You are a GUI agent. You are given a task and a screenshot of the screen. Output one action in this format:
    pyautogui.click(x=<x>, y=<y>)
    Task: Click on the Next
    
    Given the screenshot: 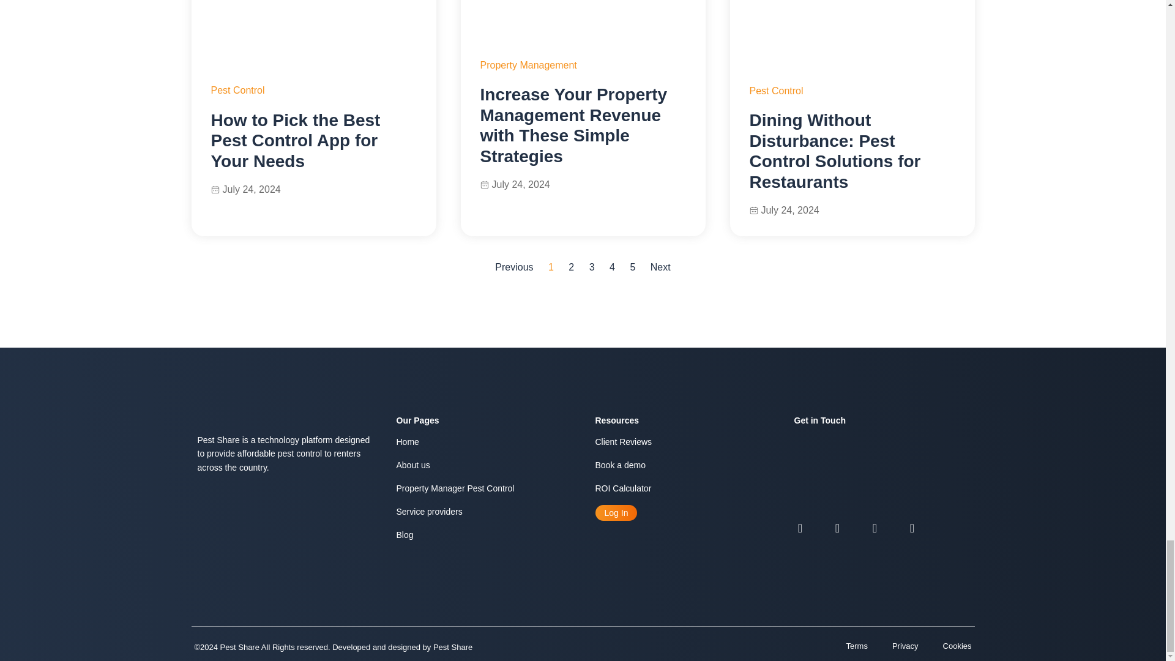 What is the action you would take?
    pyautogui.click(x=661, y=267)
    